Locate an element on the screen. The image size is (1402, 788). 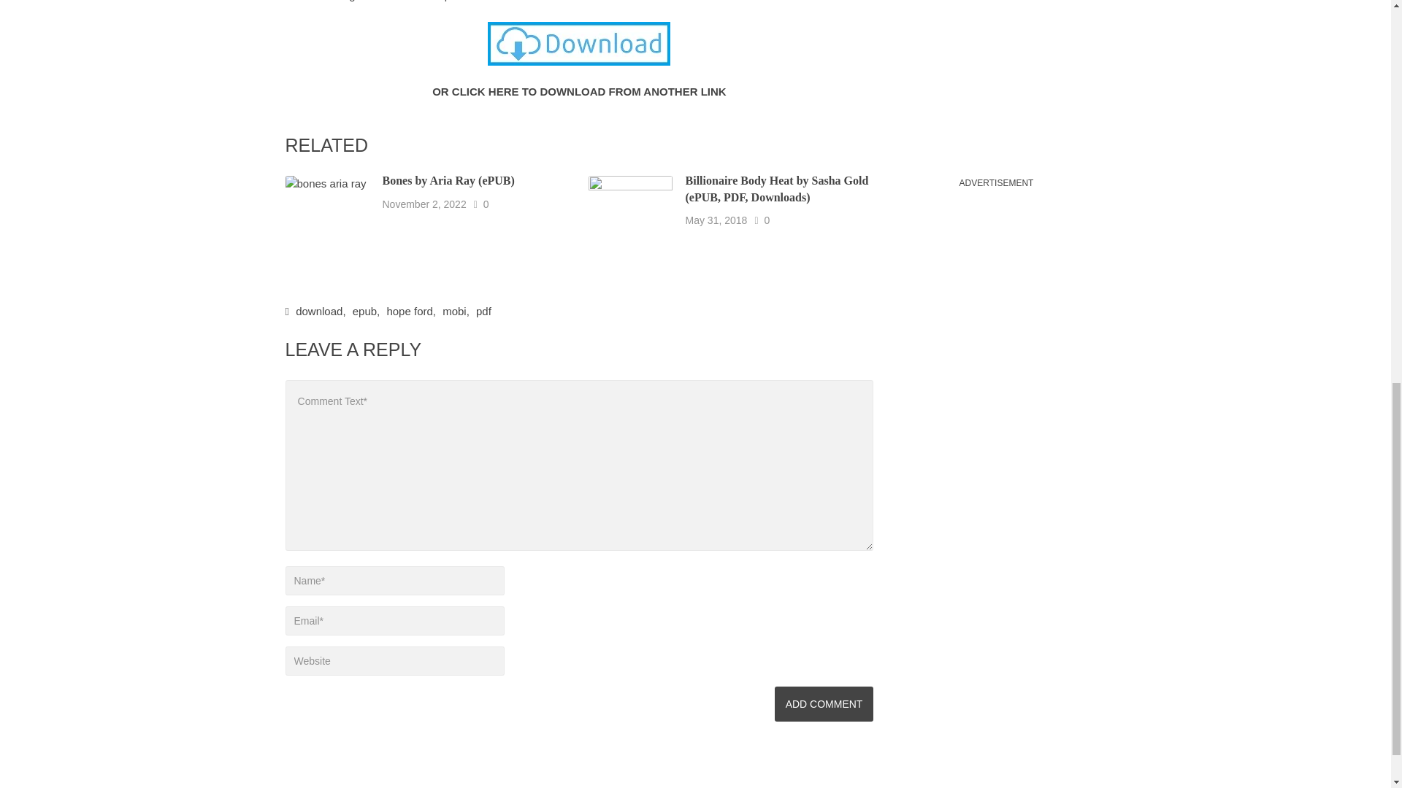
mobi is located at coordinates (454, 311).